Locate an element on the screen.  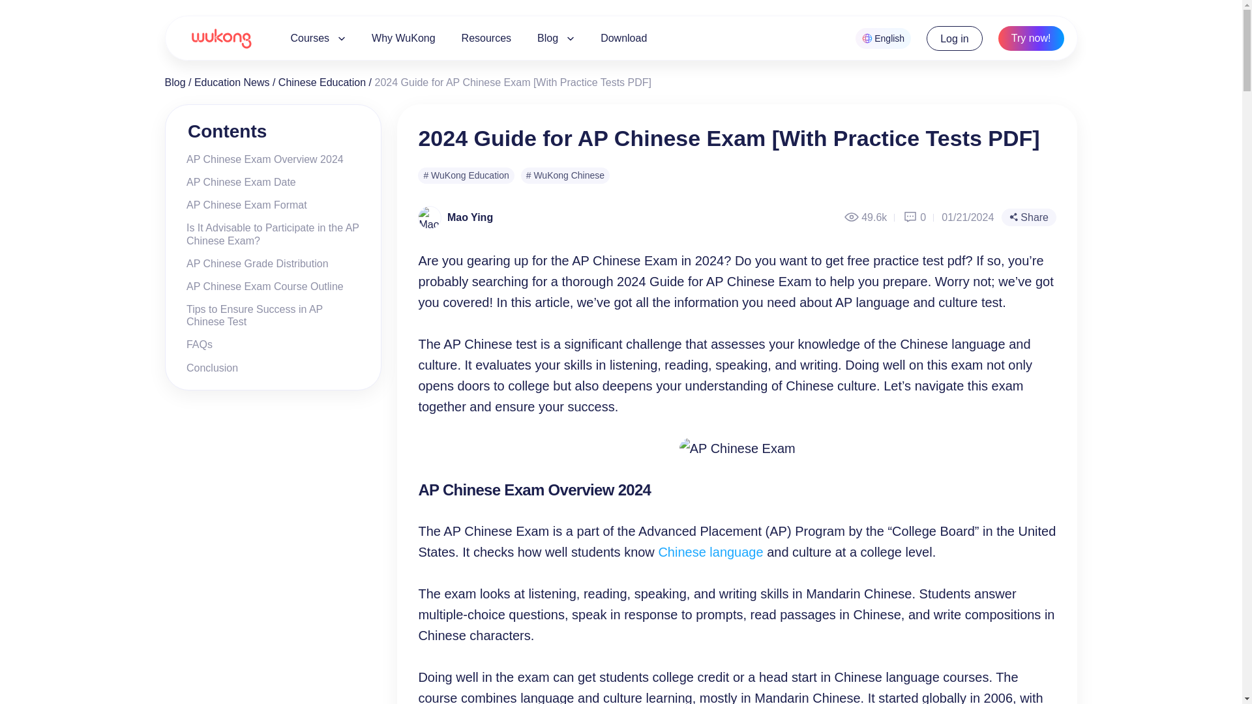
Log in is located at coordinates (955, 38).